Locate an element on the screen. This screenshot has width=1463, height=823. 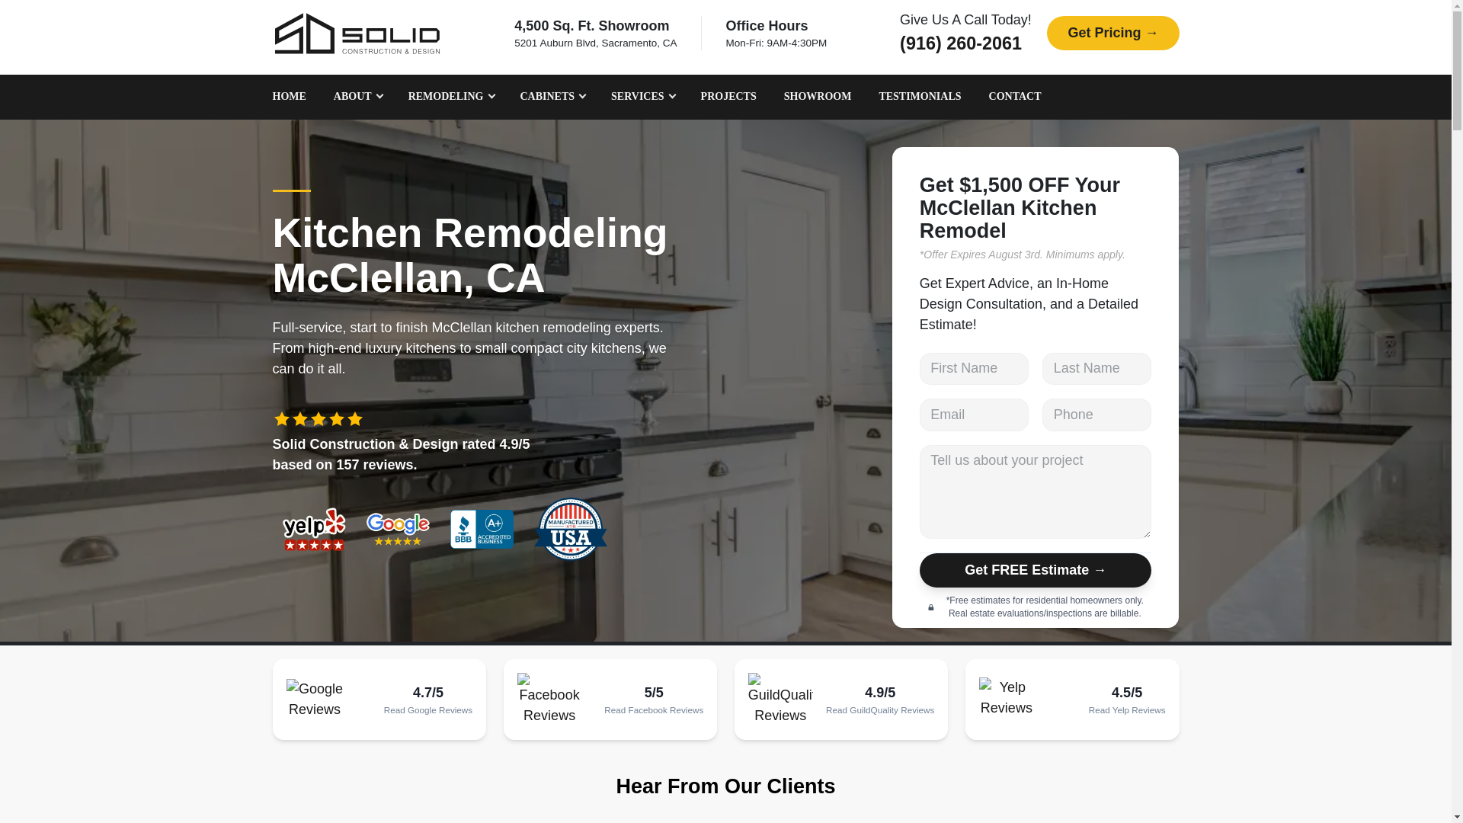
PROJECTS is located at coordinates (728, 97).